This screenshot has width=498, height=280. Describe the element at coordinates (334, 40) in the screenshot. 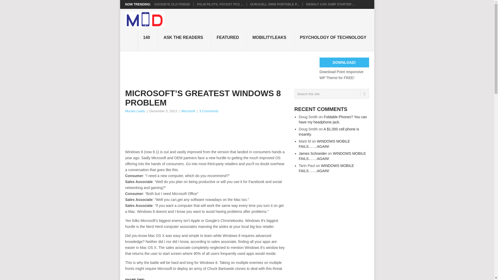

I see `PSYCHOLOGY OF TECHNOLOGY` at that location.